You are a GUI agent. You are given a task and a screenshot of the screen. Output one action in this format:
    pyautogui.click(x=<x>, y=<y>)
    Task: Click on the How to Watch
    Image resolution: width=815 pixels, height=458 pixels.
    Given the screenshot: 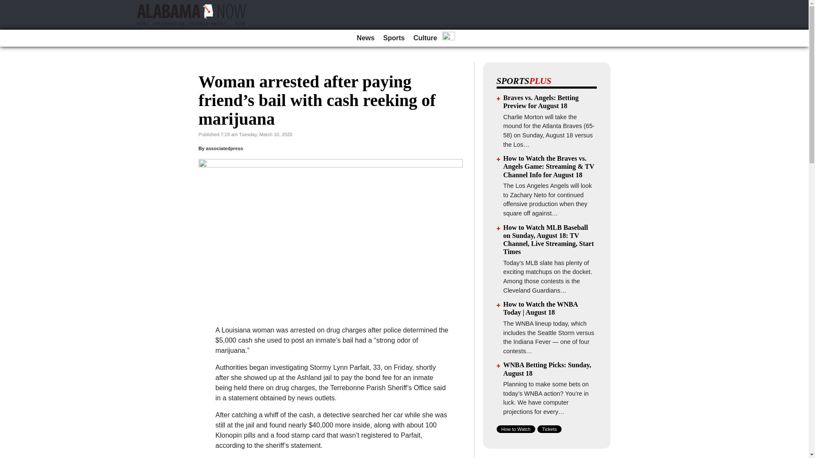 What is the action you would take?
    pyautogui.click(x=516, y=429)
    